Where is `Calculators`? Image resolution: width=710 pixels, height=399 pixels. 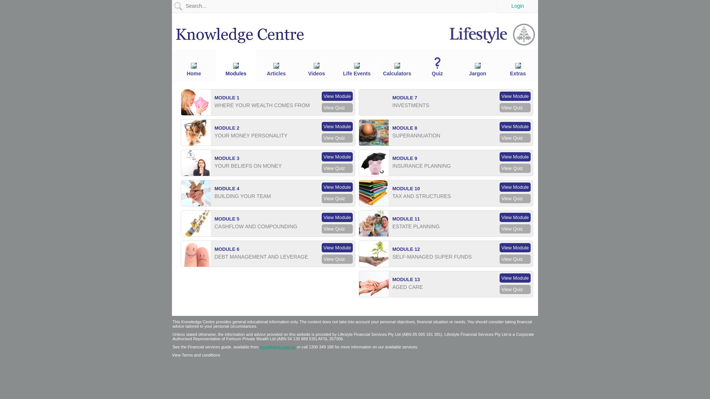
Calculators is located at coordinates (397, 69).